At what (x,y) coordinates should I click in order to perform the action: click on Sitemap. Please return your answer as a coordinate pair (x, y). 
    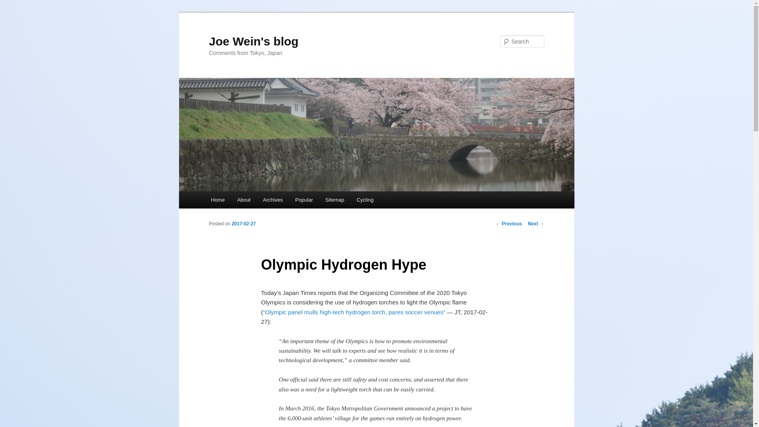
    Looking at the image, I should click on (334, 200).